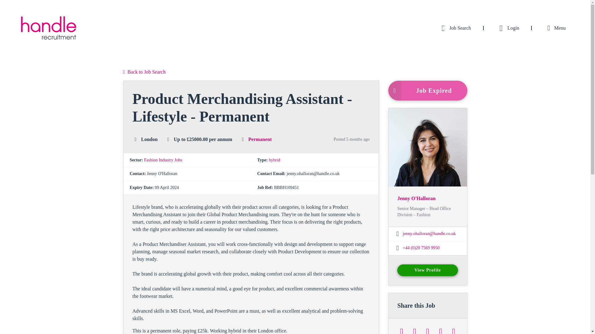  I want to click on Salary, so click(168, 139).